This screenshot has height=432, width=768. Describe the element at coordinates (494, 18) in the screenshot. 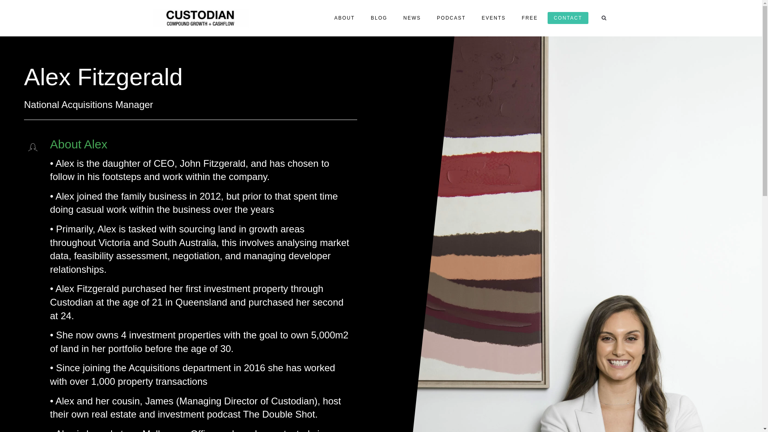

I see `EVENTS` at that location.